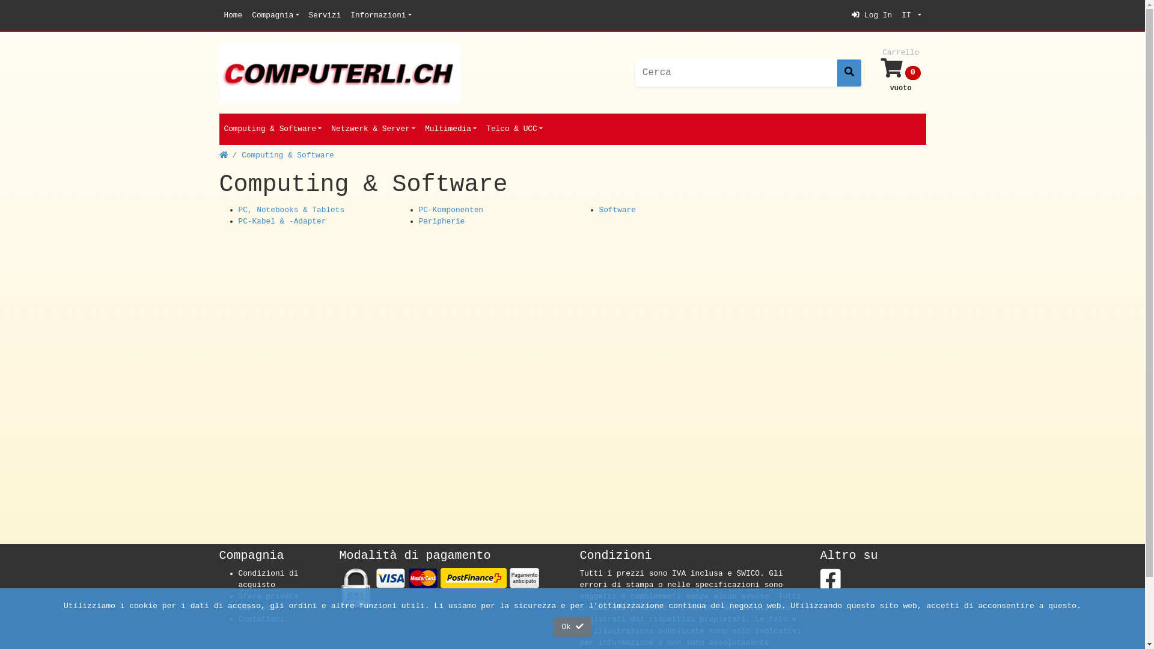  Describe the element at coordinates (233, 16) in the screenshot. I see `Home` at that location.